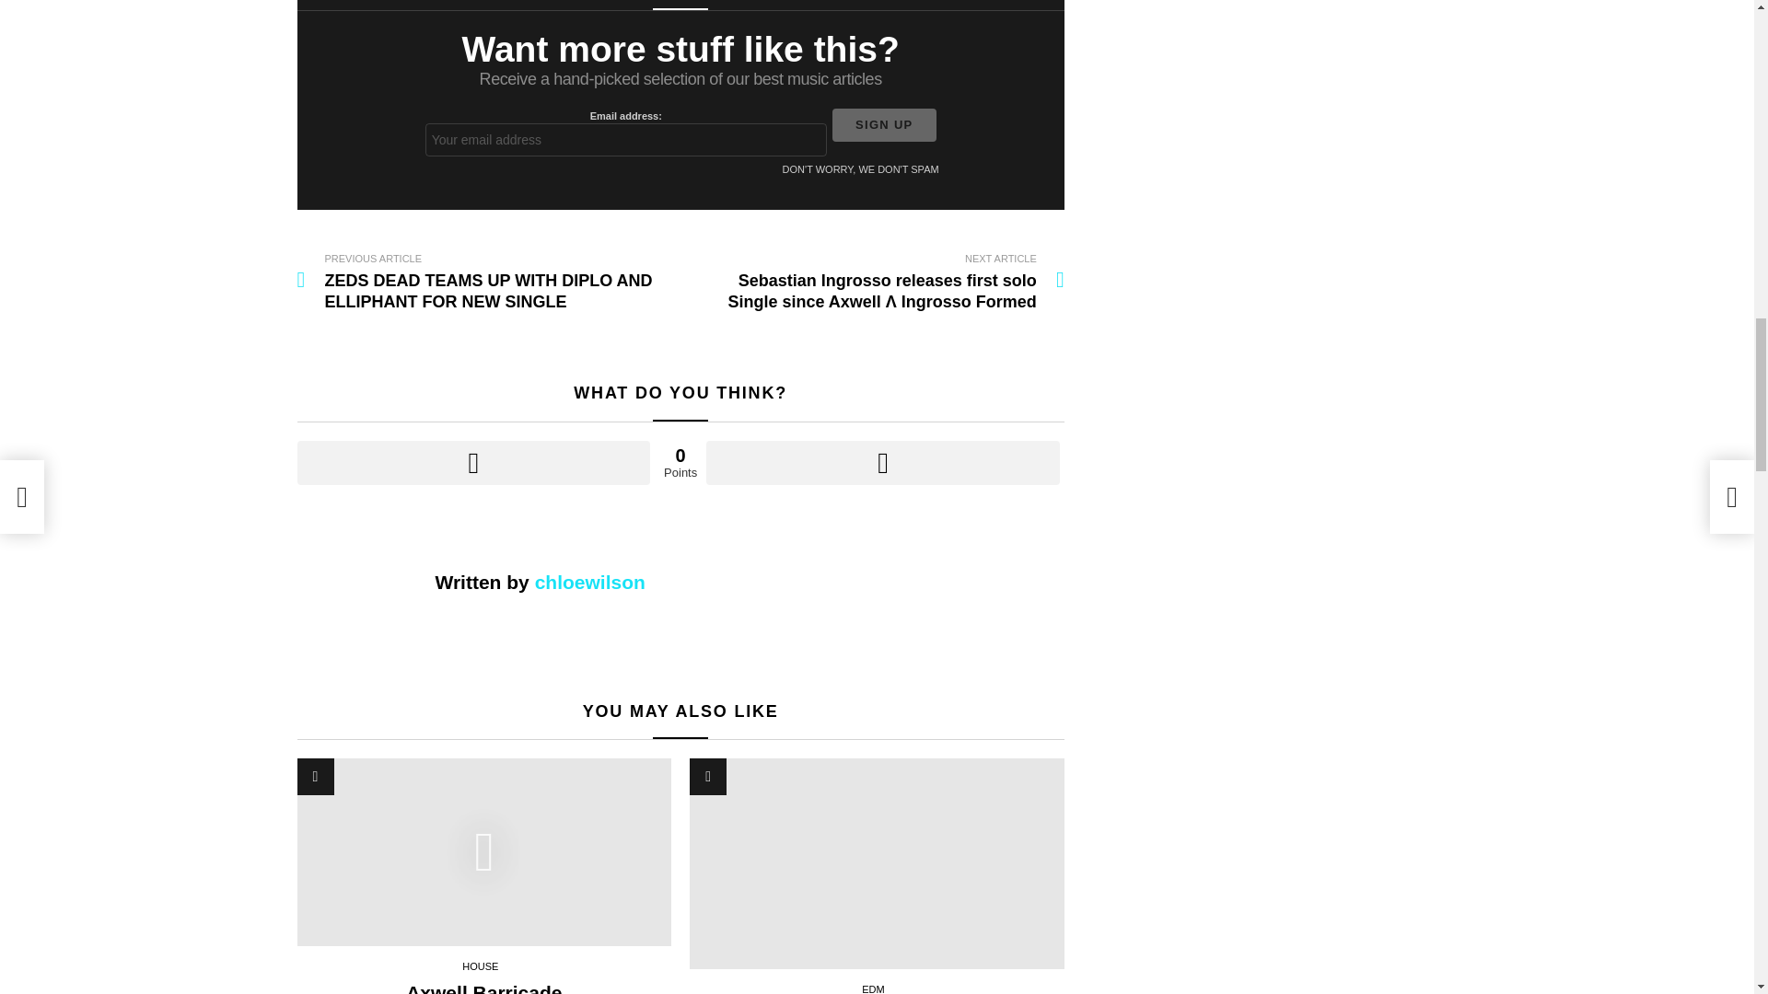 This screenshot has height=994, width=1768. What do you see at coordinates (315, 777) in the screenshot?
I see `Popular` at bounding box center [315, 777].